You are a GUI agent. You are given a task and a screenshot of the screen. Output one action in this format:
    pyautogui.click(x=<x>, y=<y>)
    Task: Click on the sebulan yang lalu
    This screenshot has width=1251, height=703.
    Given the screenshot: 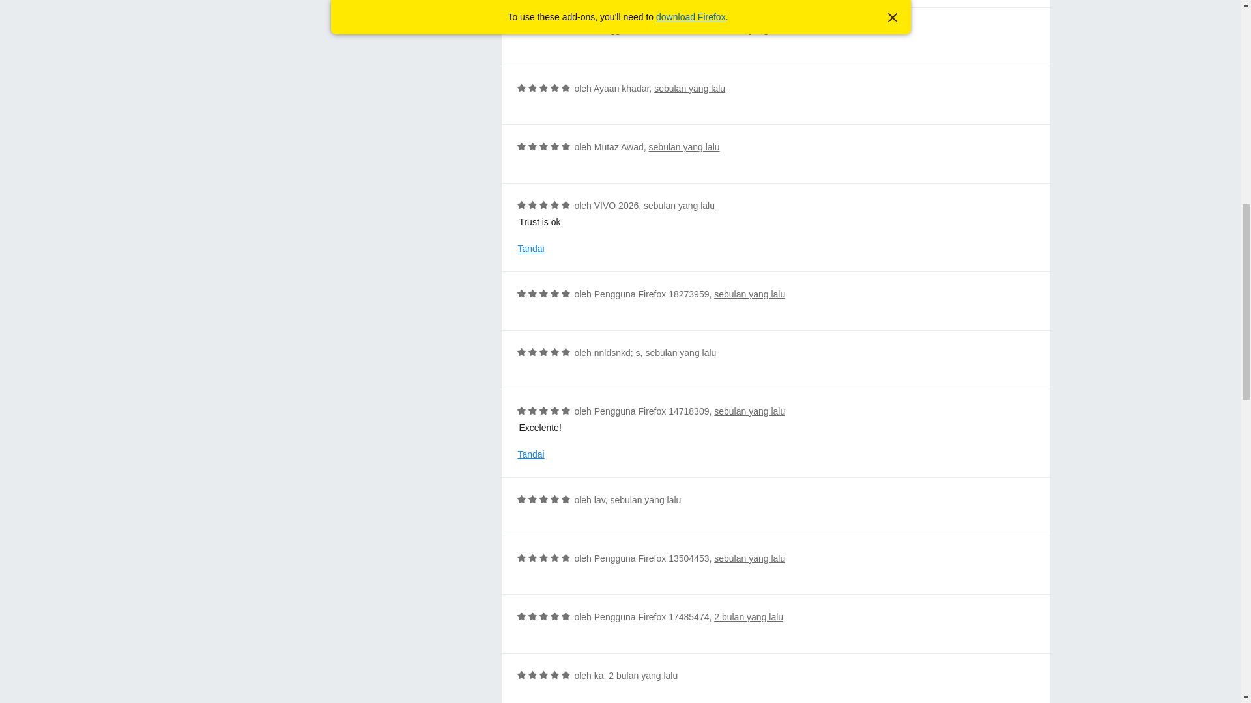 What is the action you would take?
    pyautogui.click(x=684, y=147)
    